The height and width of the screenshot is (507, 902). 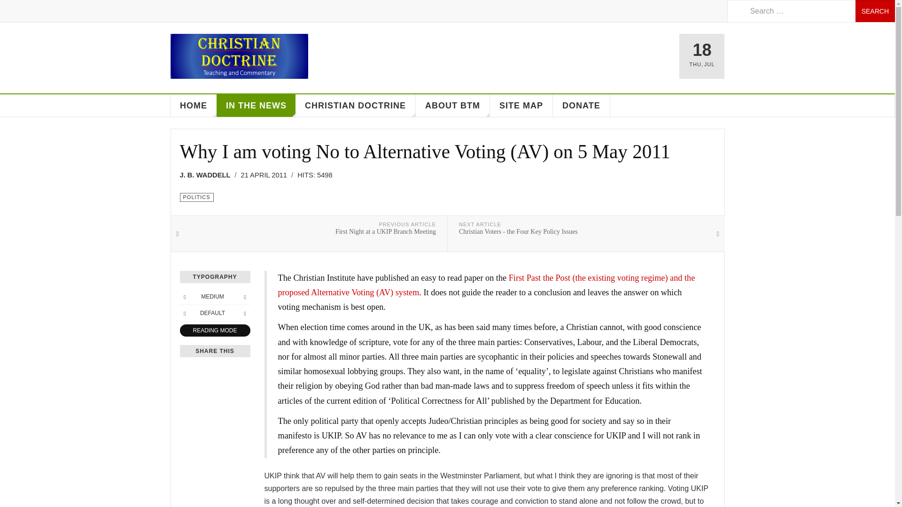 What do you see at coordinates (244, 313) in the screenshot?
I see `Next Font Style` at bounding box center [244, 313].